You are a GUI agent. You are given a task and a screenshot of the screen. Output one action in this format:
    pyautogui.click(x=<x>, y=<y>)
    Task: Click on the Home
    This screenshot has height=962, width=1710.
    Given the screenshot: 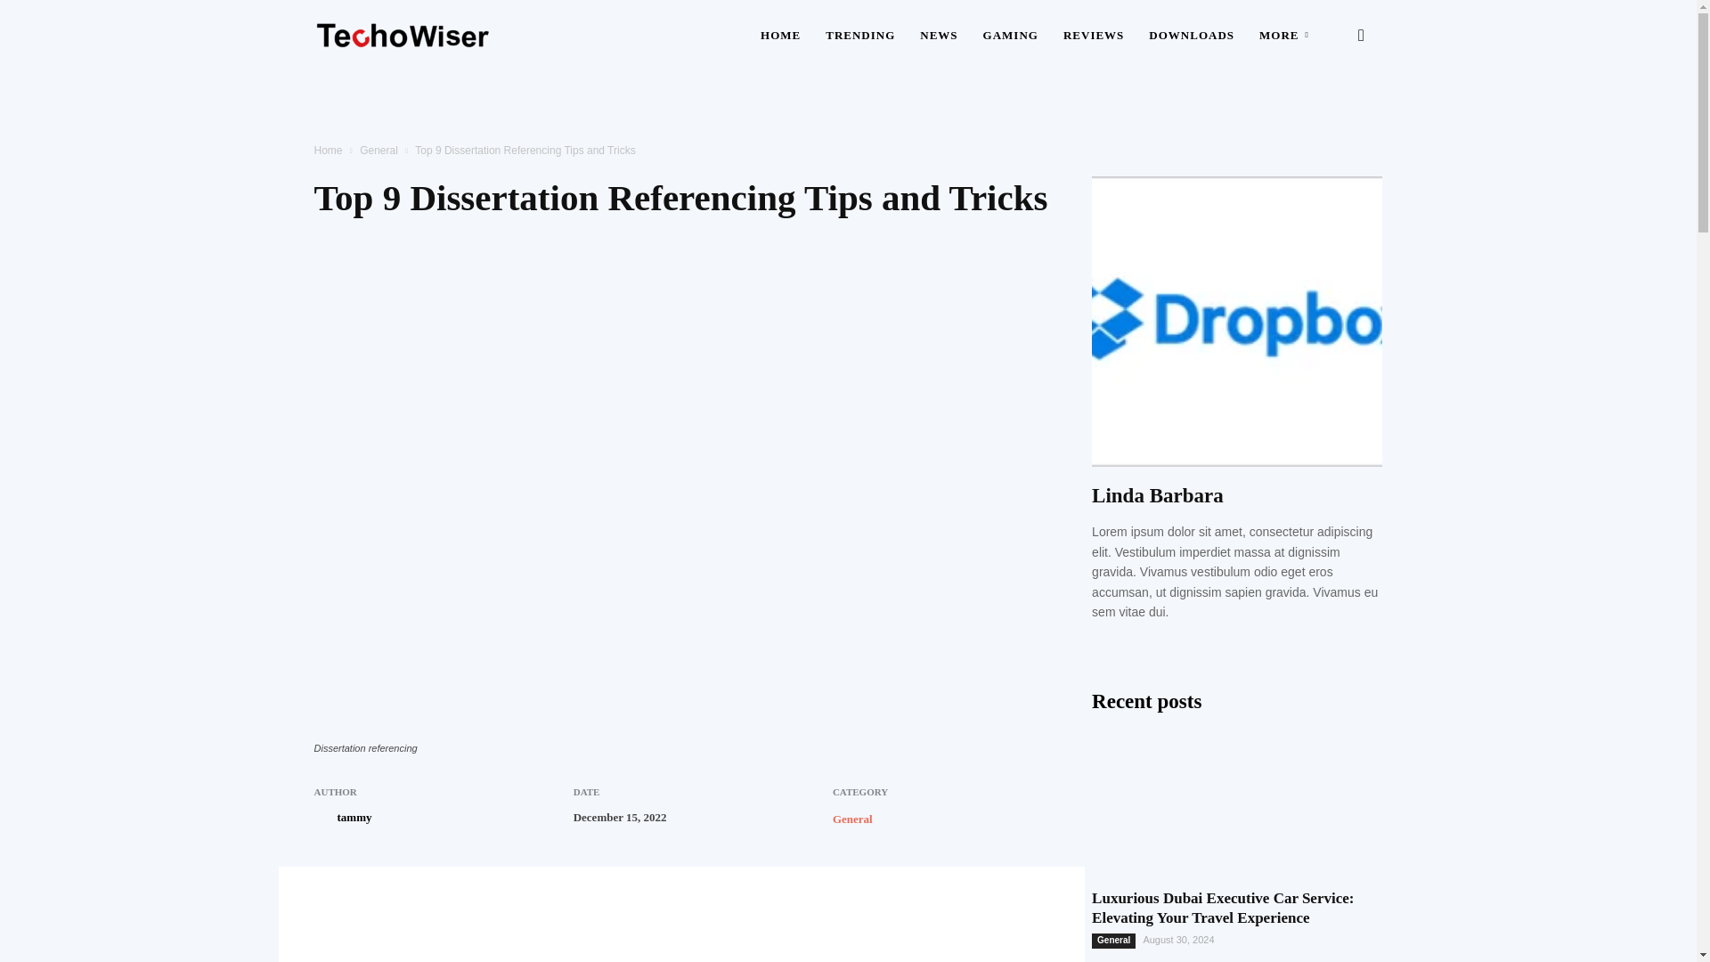 What is the action you would take?
    pyautogui.click(x=328, y=151)
    